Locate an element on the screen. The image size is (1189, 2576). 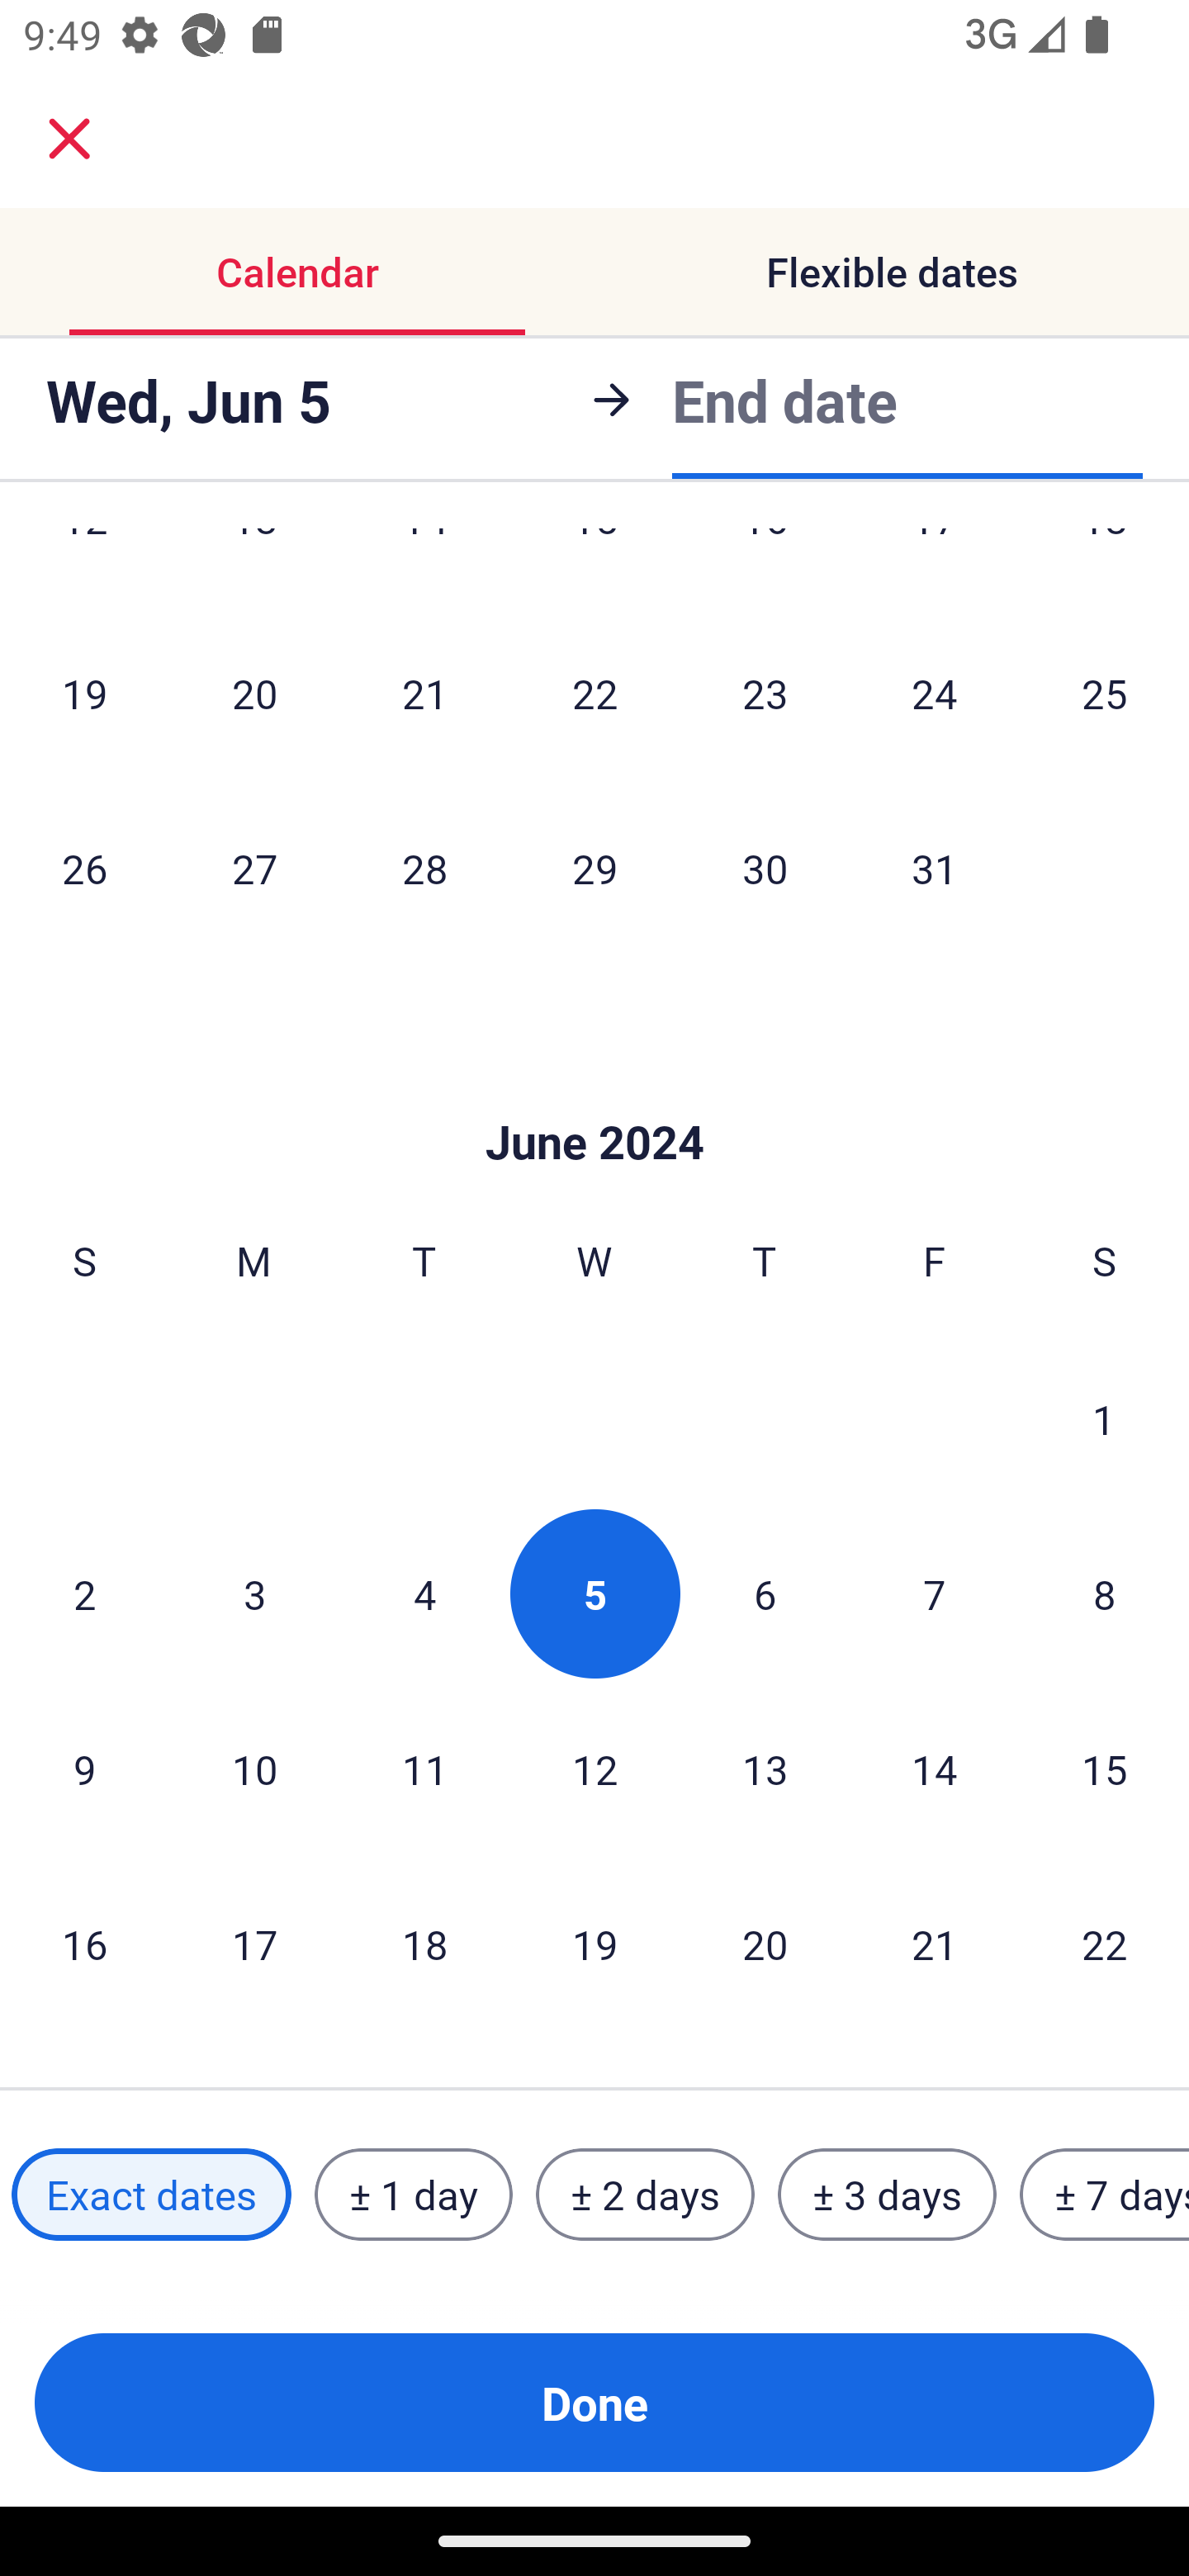
29 Wednesday, May 29, 2024 is located at coordinates (594, 868).